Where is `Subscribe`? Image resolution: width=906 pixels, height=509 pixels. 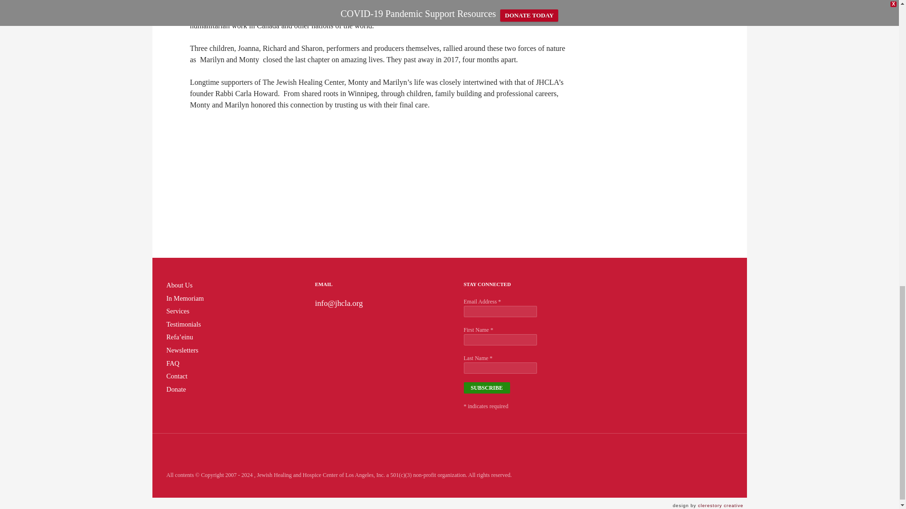
Subscribe is located at coordinates (486, 387).